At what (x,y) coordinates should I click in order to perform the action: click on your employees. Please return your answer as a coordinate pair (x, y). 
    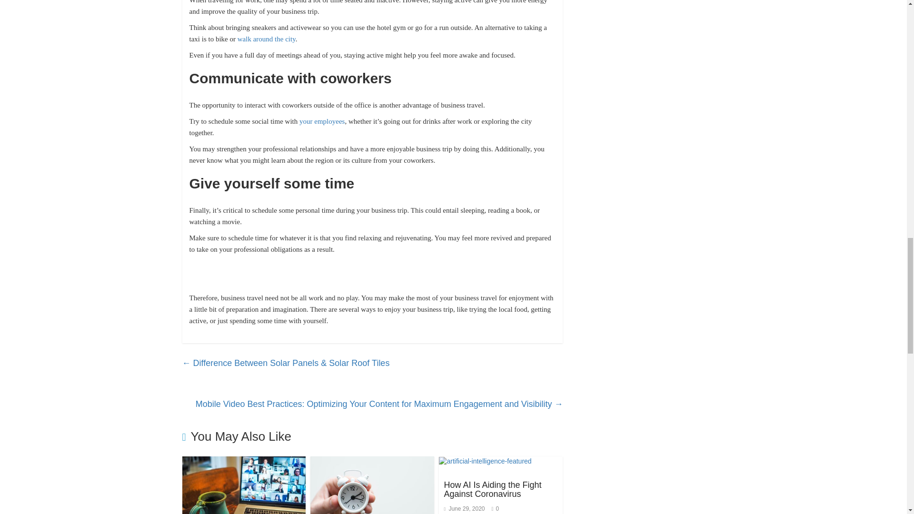
    Looking at the image, I should click on (322, 121).